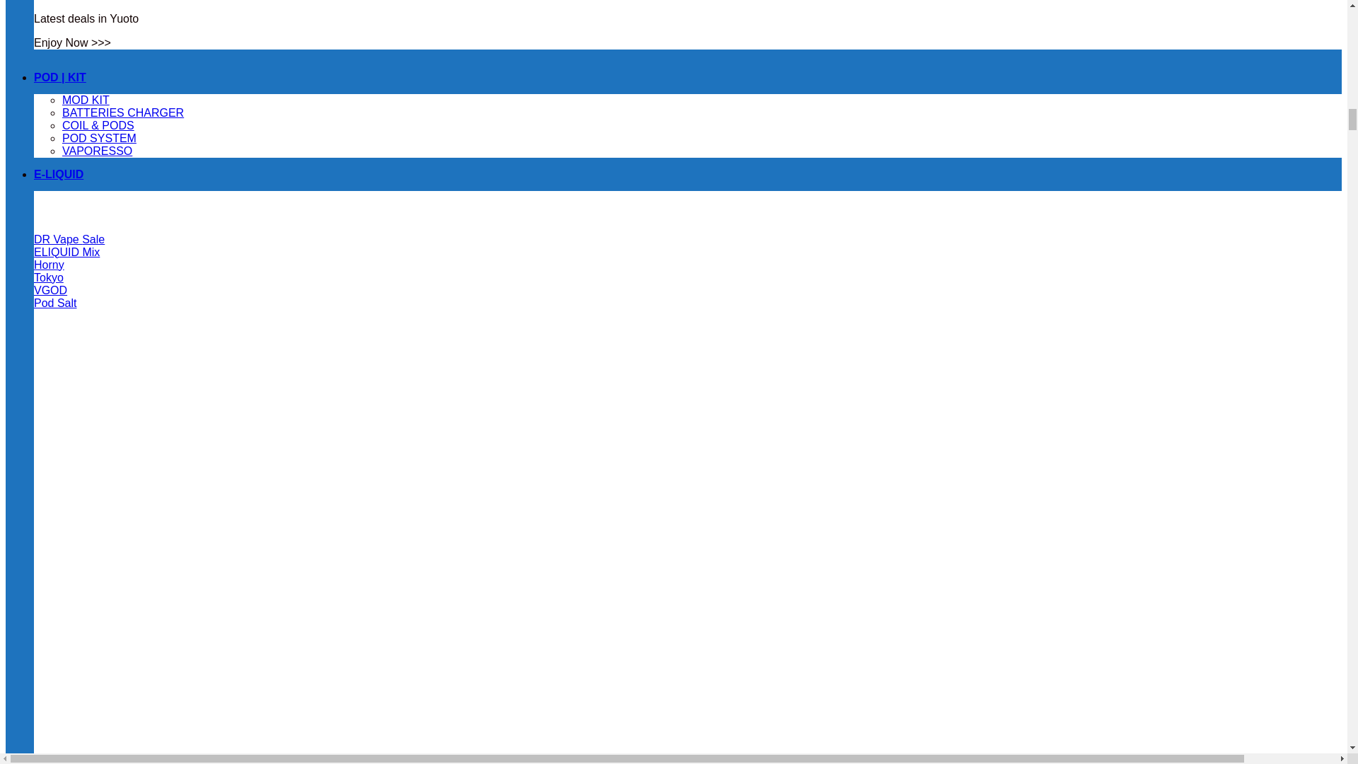  Describe the element at coordinates (50, 290) in the screenshot. I see `VGOD` at that location.